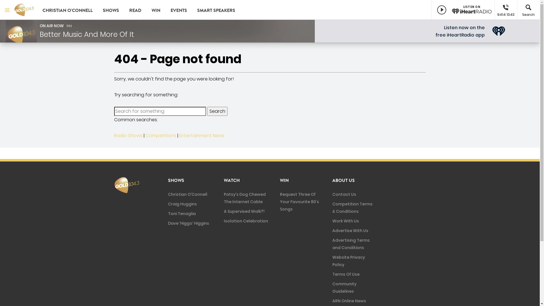 The width and height of the screenshot is (544, 306). I want to click on Entertainment News, so click(202, 135).